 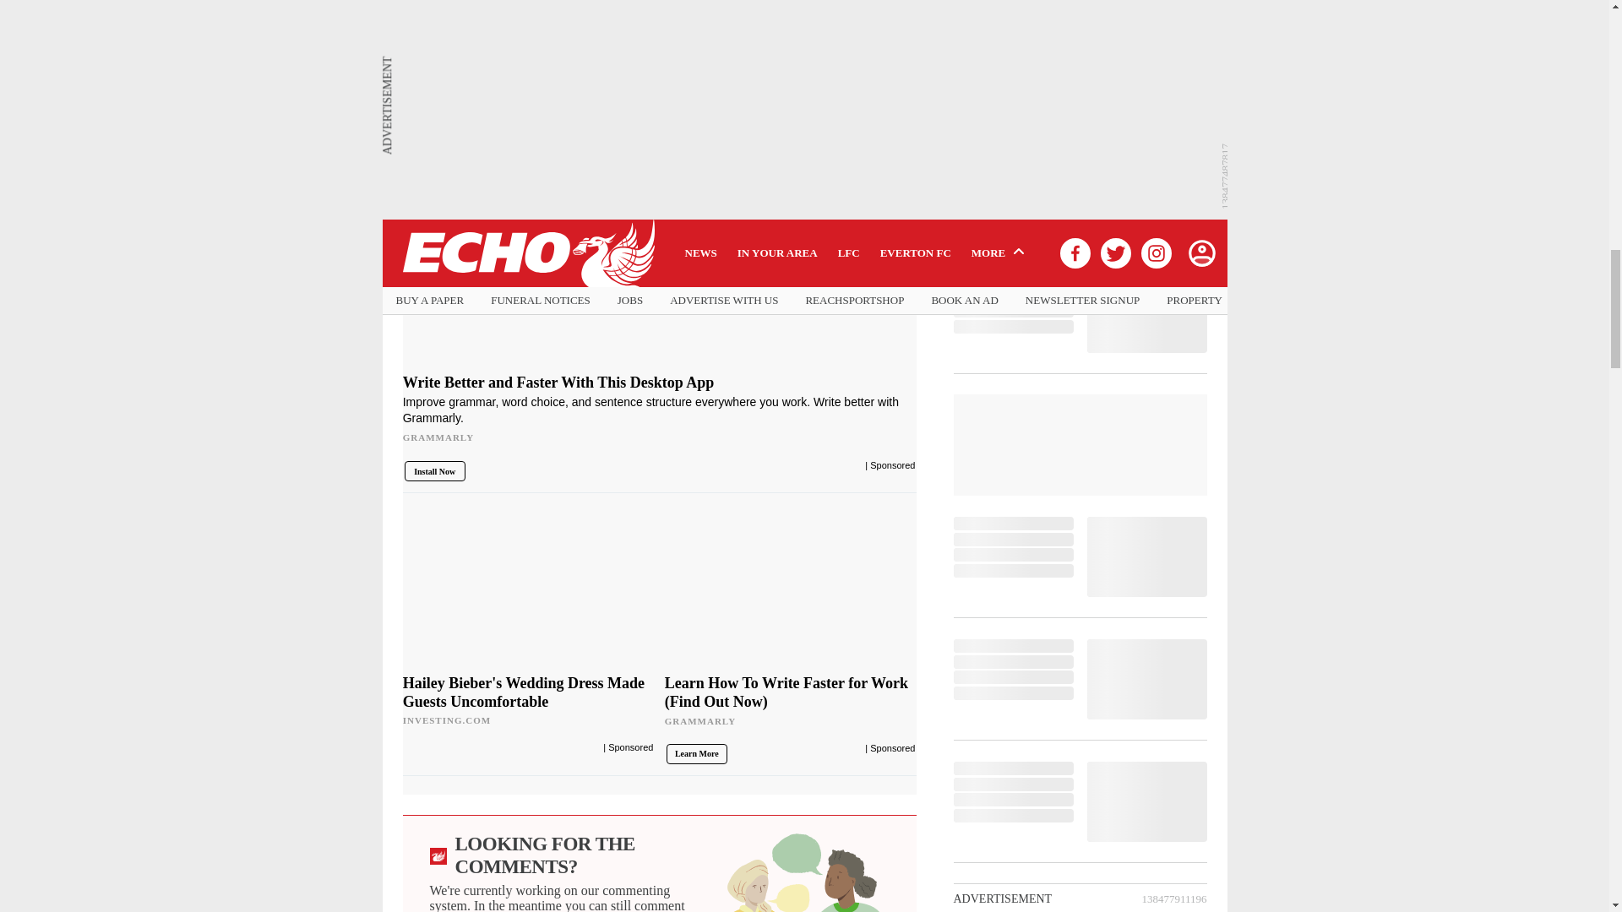 I want to click on Install Now, so click(x=434, y=471).